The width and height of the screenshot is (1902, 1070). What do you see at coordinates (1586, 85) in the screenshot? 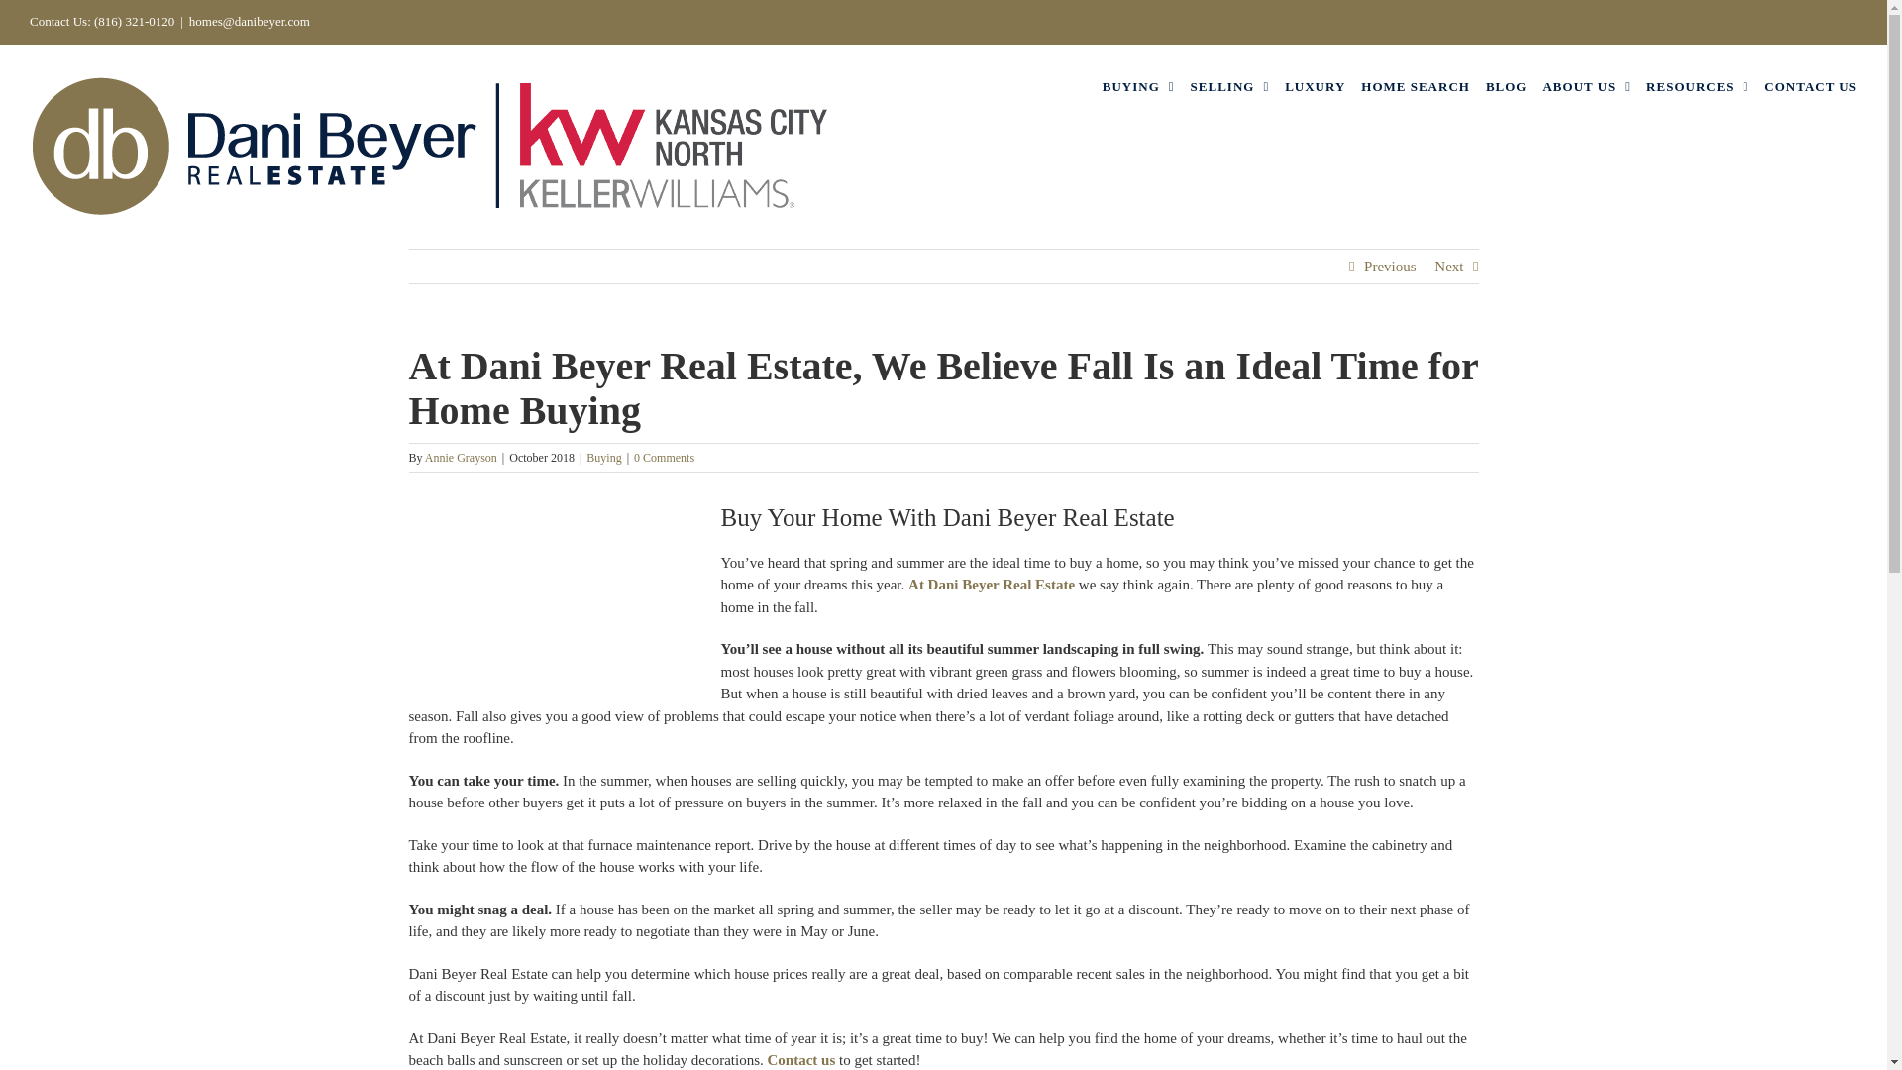
I see `ABOUT US` at bounding box center [1586, 85].